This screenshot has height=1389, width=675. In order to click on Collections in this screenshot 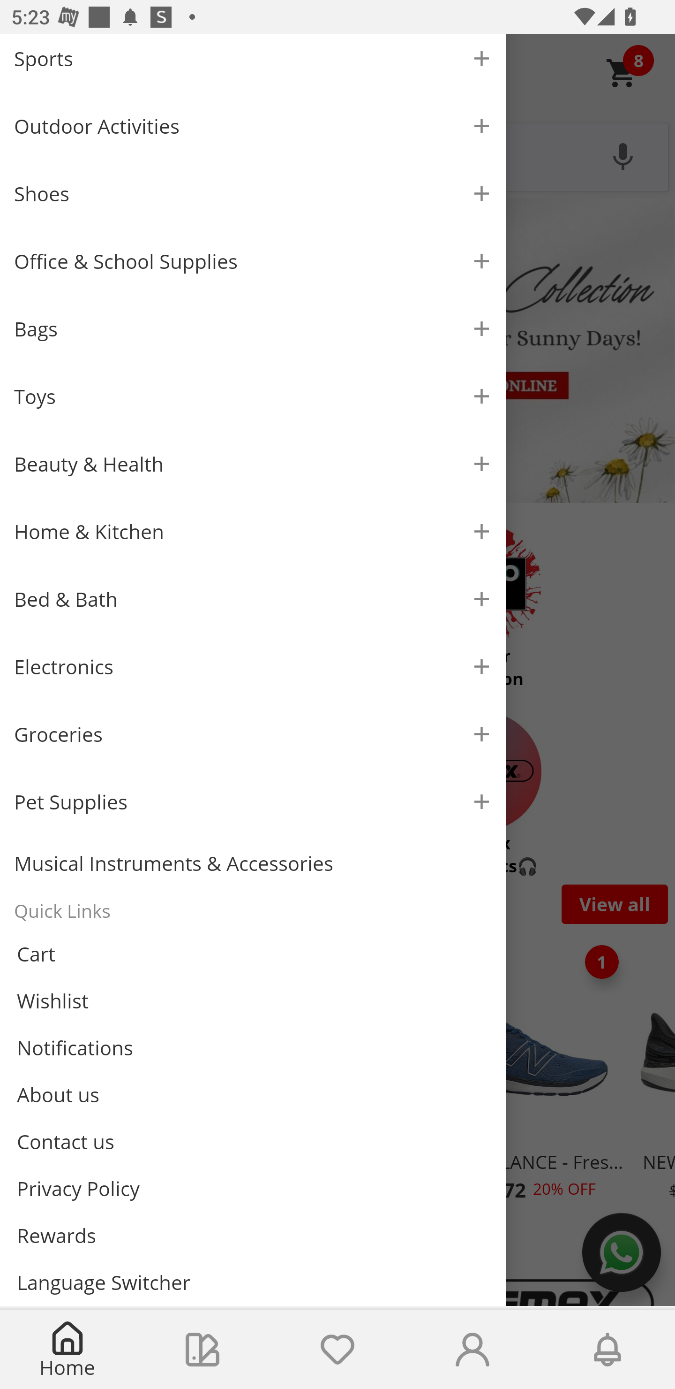, I will do `click(202, 1350)`.